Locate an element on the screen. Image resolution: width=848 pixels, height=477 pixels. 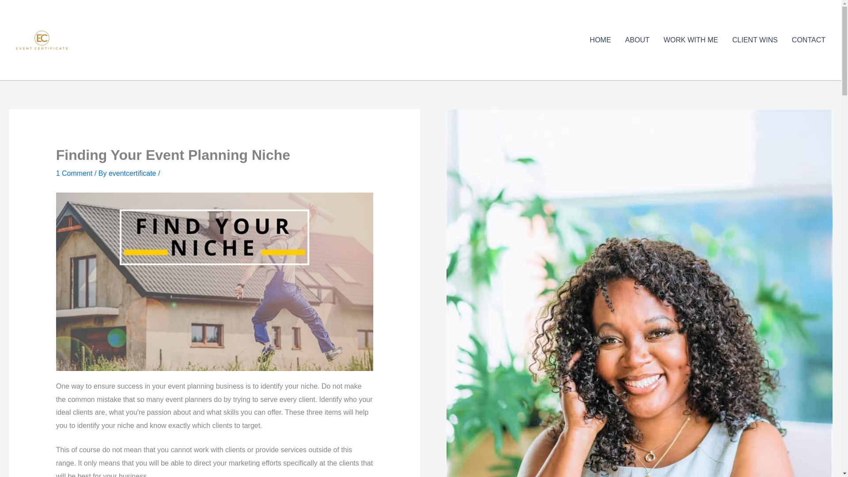
HOME is located at coordinates (600, 40).